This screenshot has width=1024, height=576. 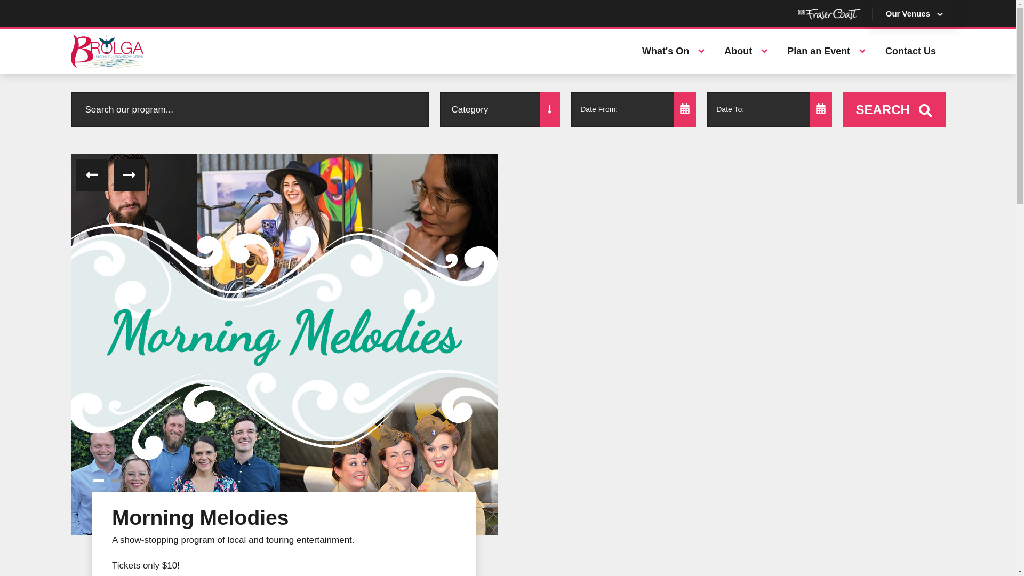 What do you see at coordinates (910, 51) in the screenshot?
I see `Contact Us` at bounding box center [910, 51].